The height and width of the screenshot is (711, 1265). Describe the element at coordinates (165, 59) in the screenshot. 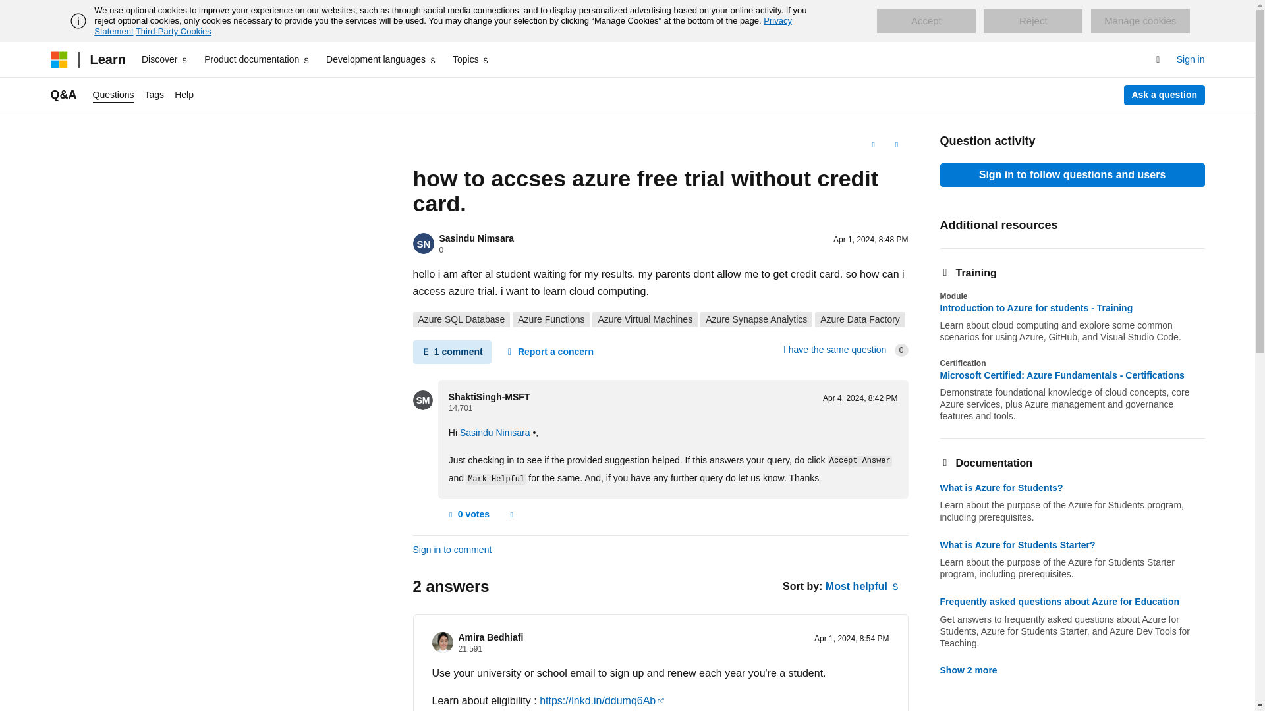

I see `Discover` at that location.